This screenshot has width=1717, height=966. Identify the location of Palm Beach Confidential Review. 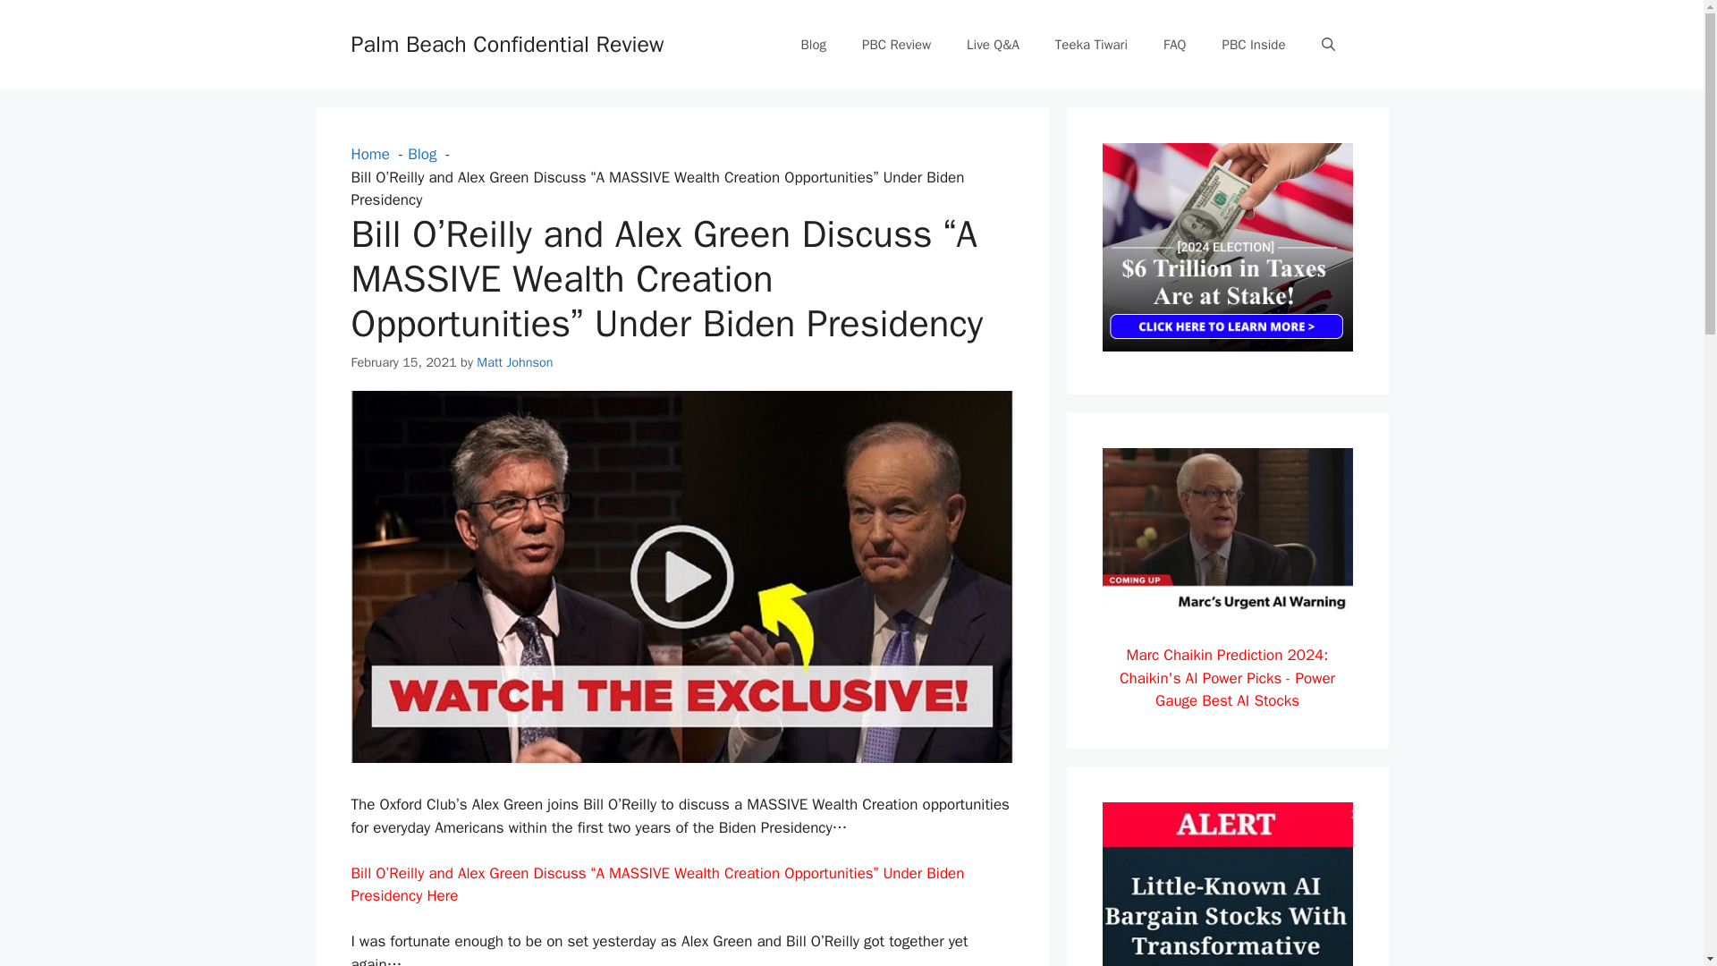
(506, 43).